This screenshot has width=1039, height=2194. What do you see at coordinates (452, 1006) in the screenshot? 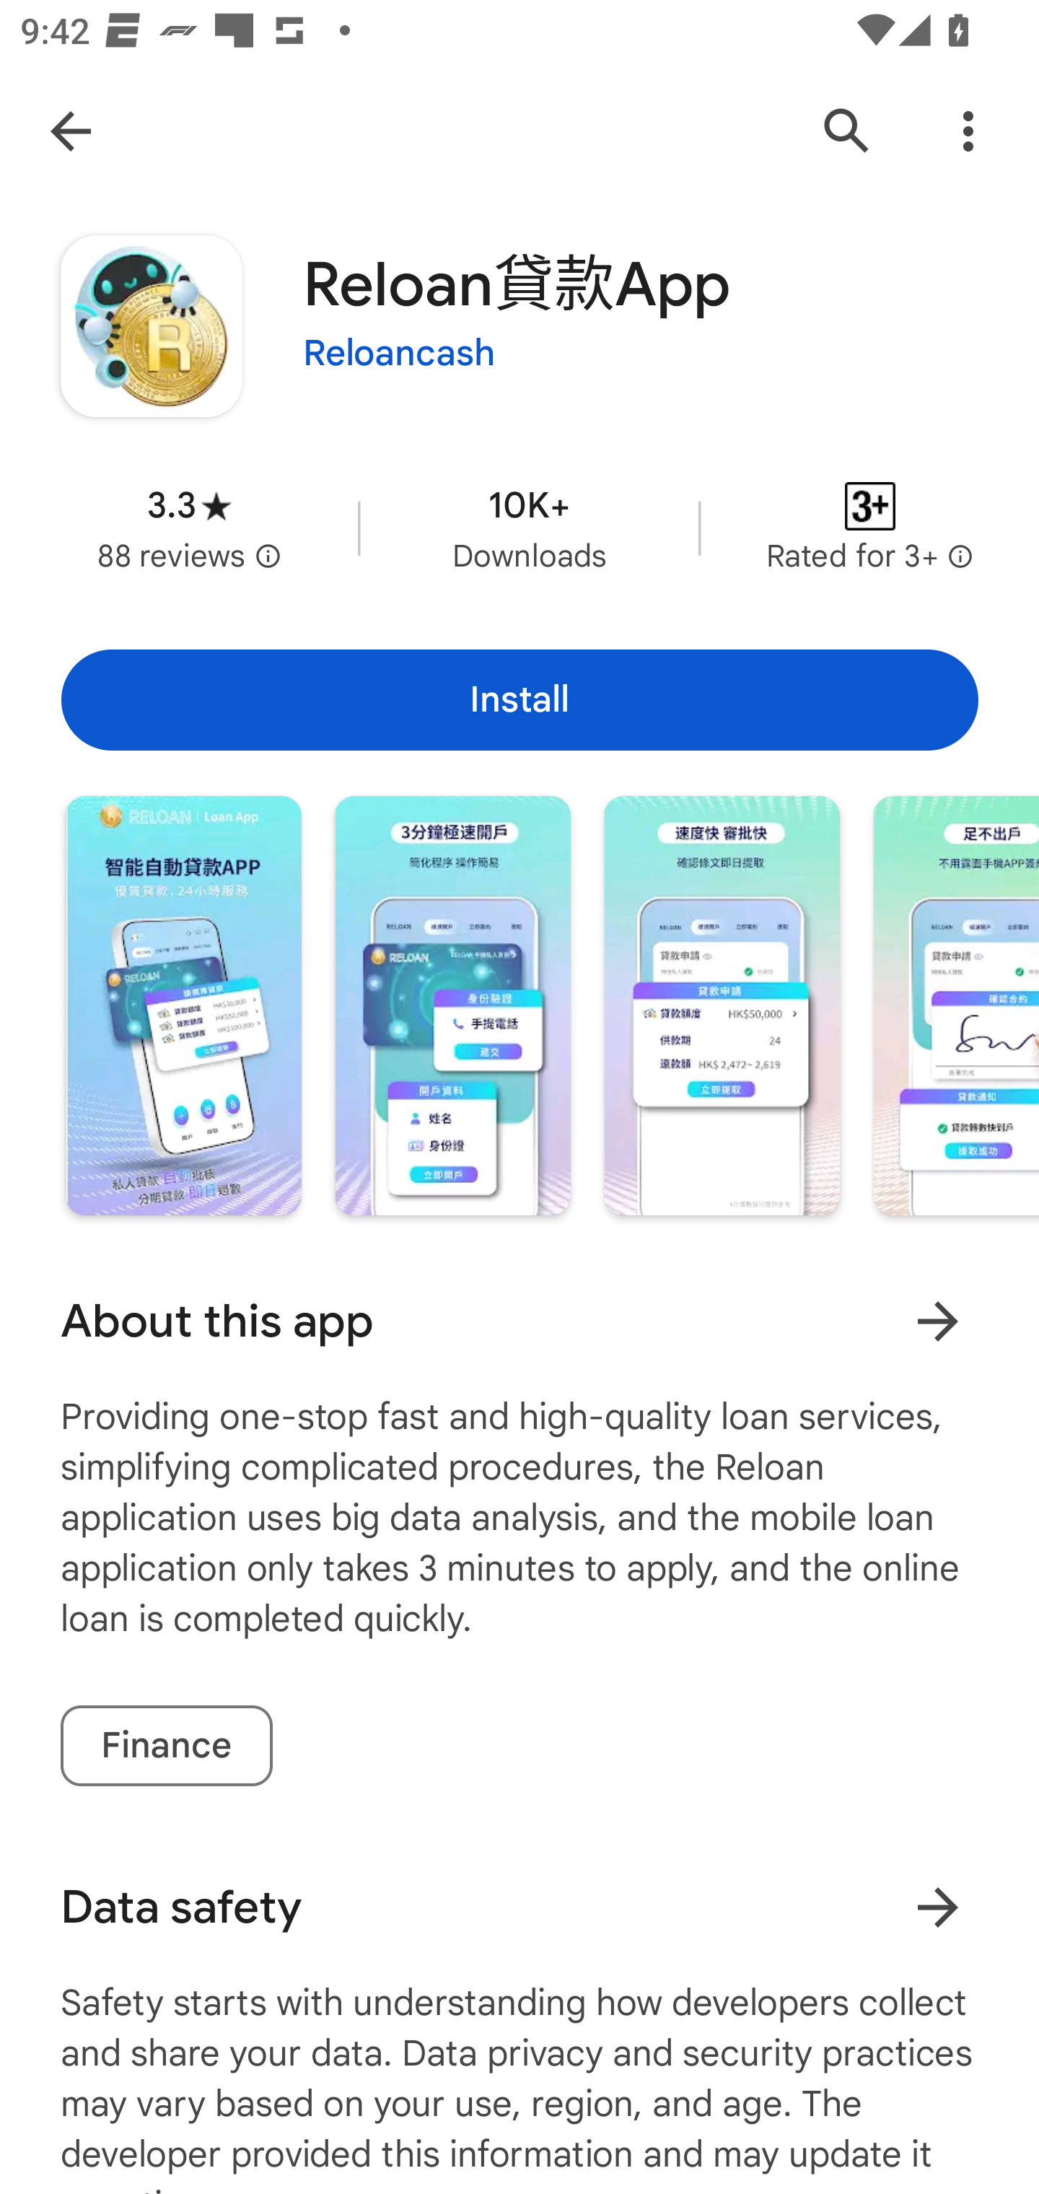
I see `Screenshot "2" of "5"` at bounding box center [452, 1006].